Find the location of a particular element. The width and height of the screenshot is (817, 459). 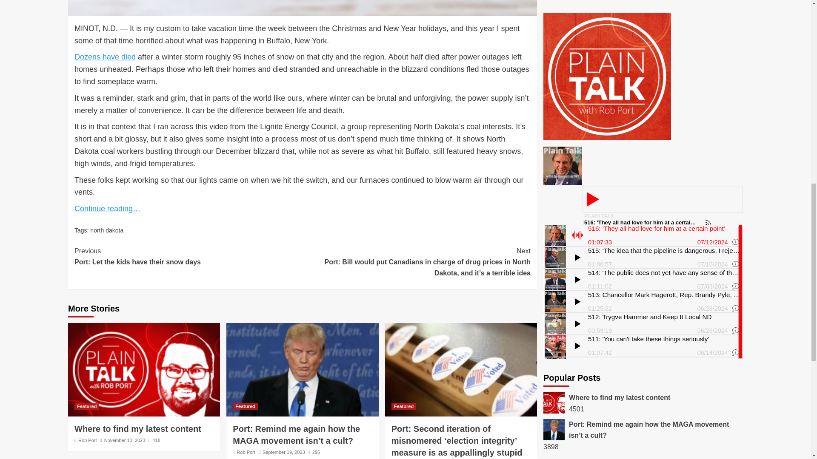

Featured is located at coordinates (154, 440).